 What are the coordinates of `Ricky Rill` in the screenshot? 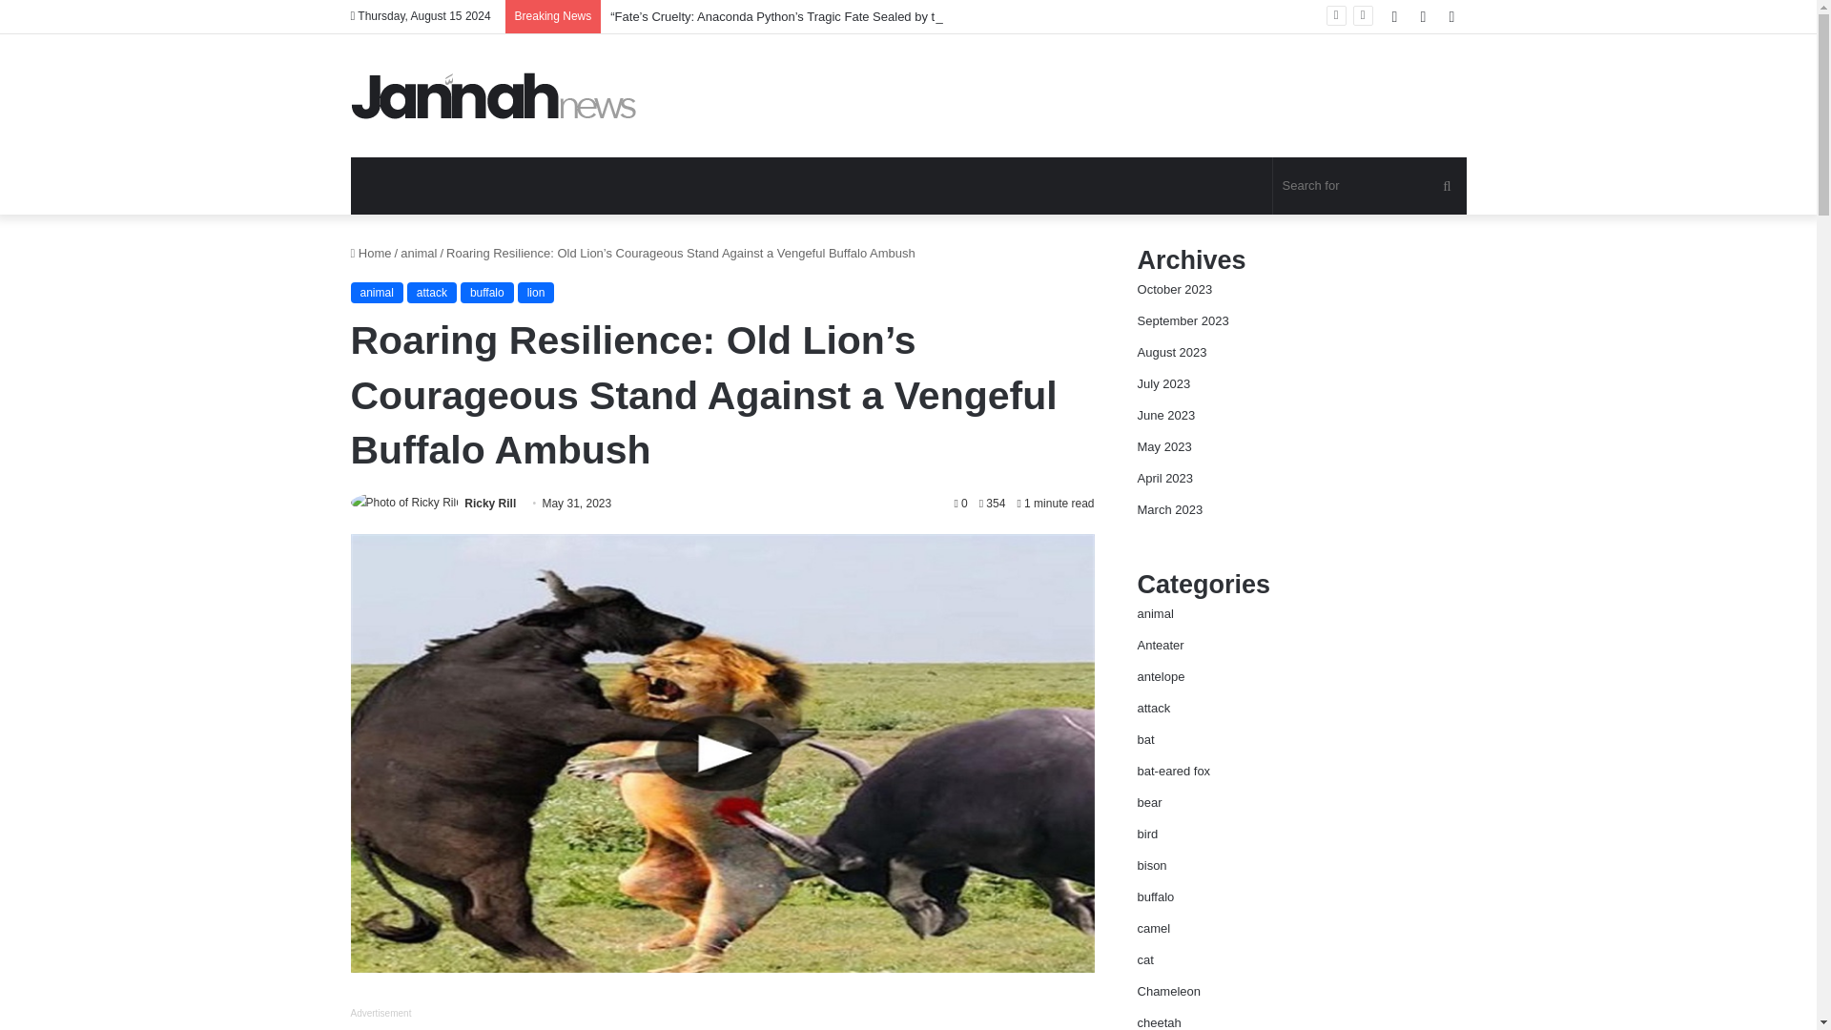 It's located at (490, 503).